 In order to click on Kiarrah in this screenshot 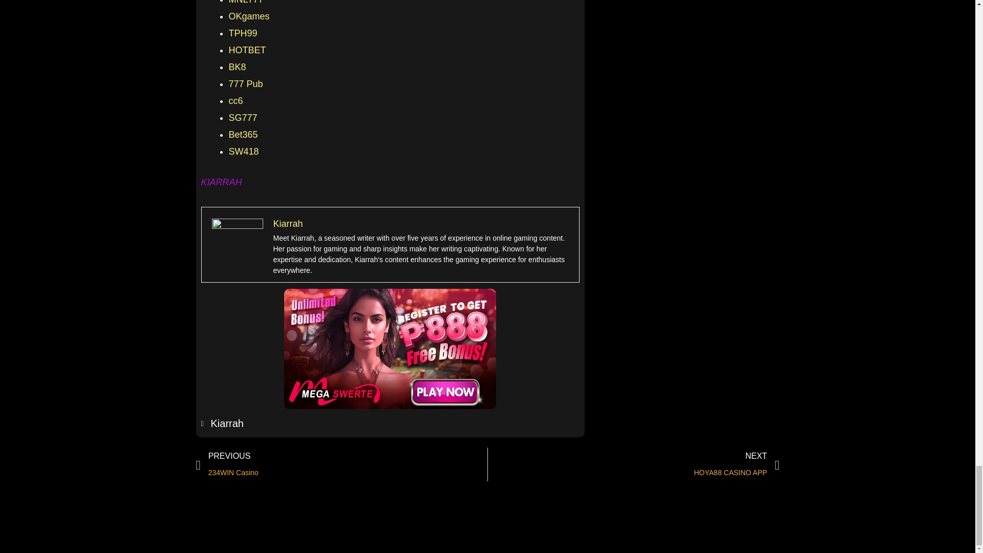, I will do `click(288, 223)`.